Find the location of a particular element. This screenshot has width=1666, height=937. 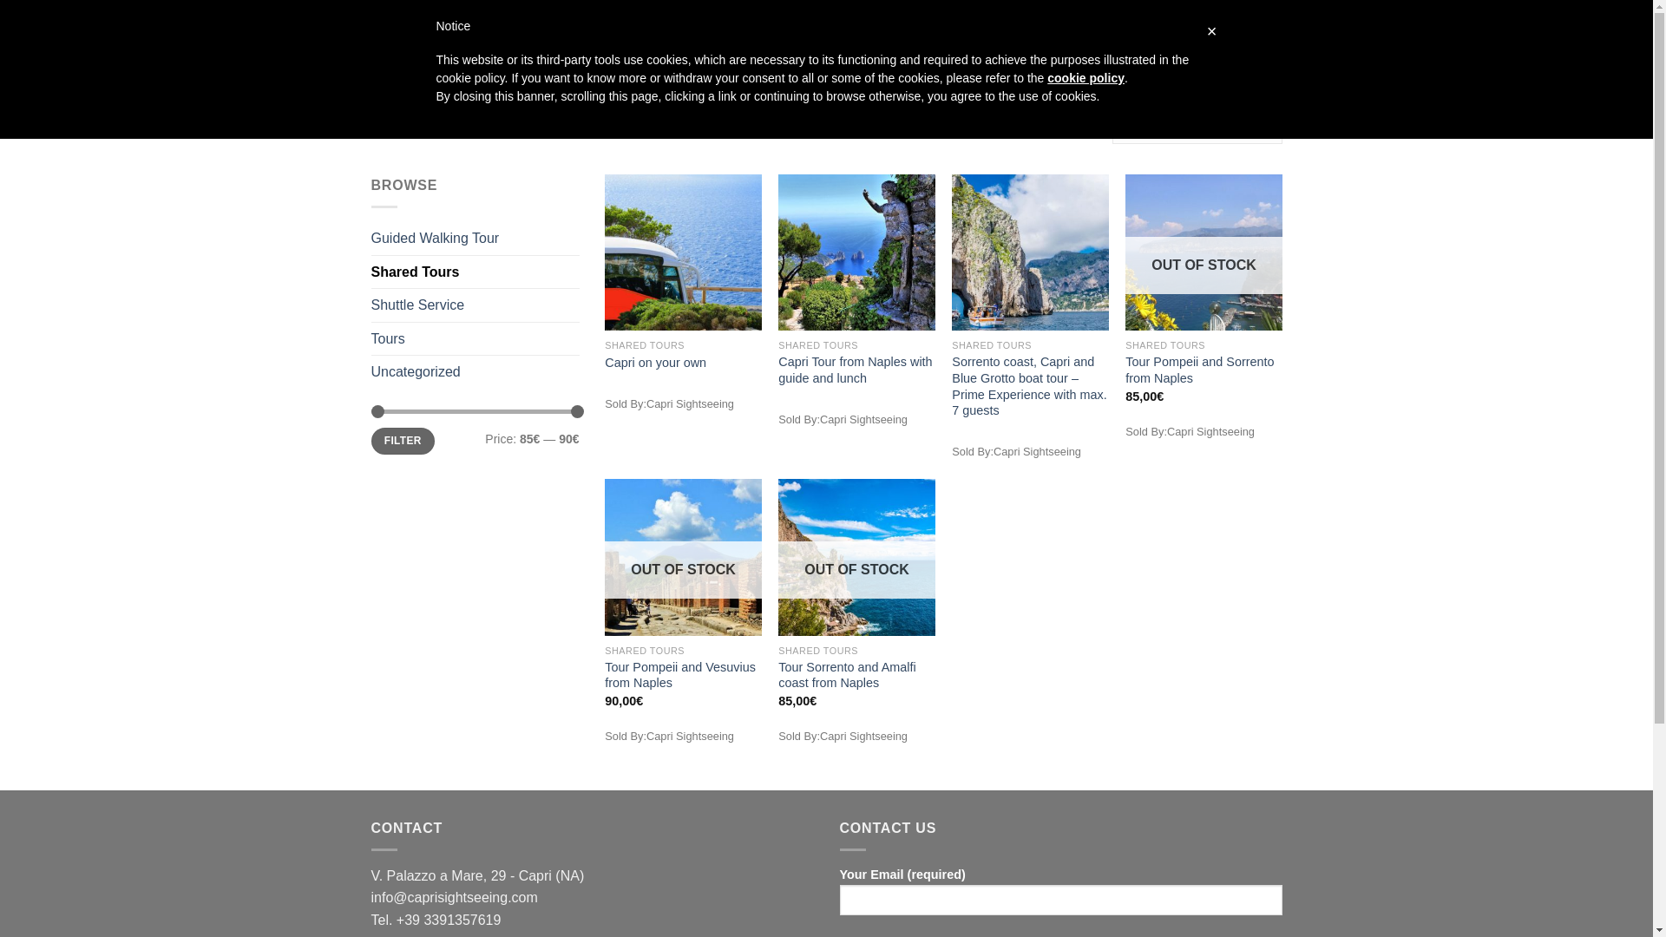

Capri Sightseeing - Capri Sightseeing is located at coordinates (458, 44).